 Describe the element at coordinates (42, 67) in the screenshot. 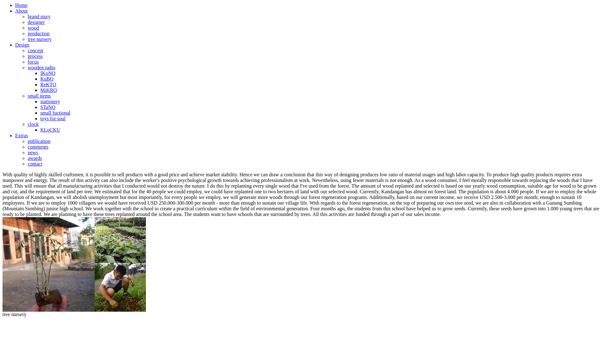

I see `wooden radio` at that location.